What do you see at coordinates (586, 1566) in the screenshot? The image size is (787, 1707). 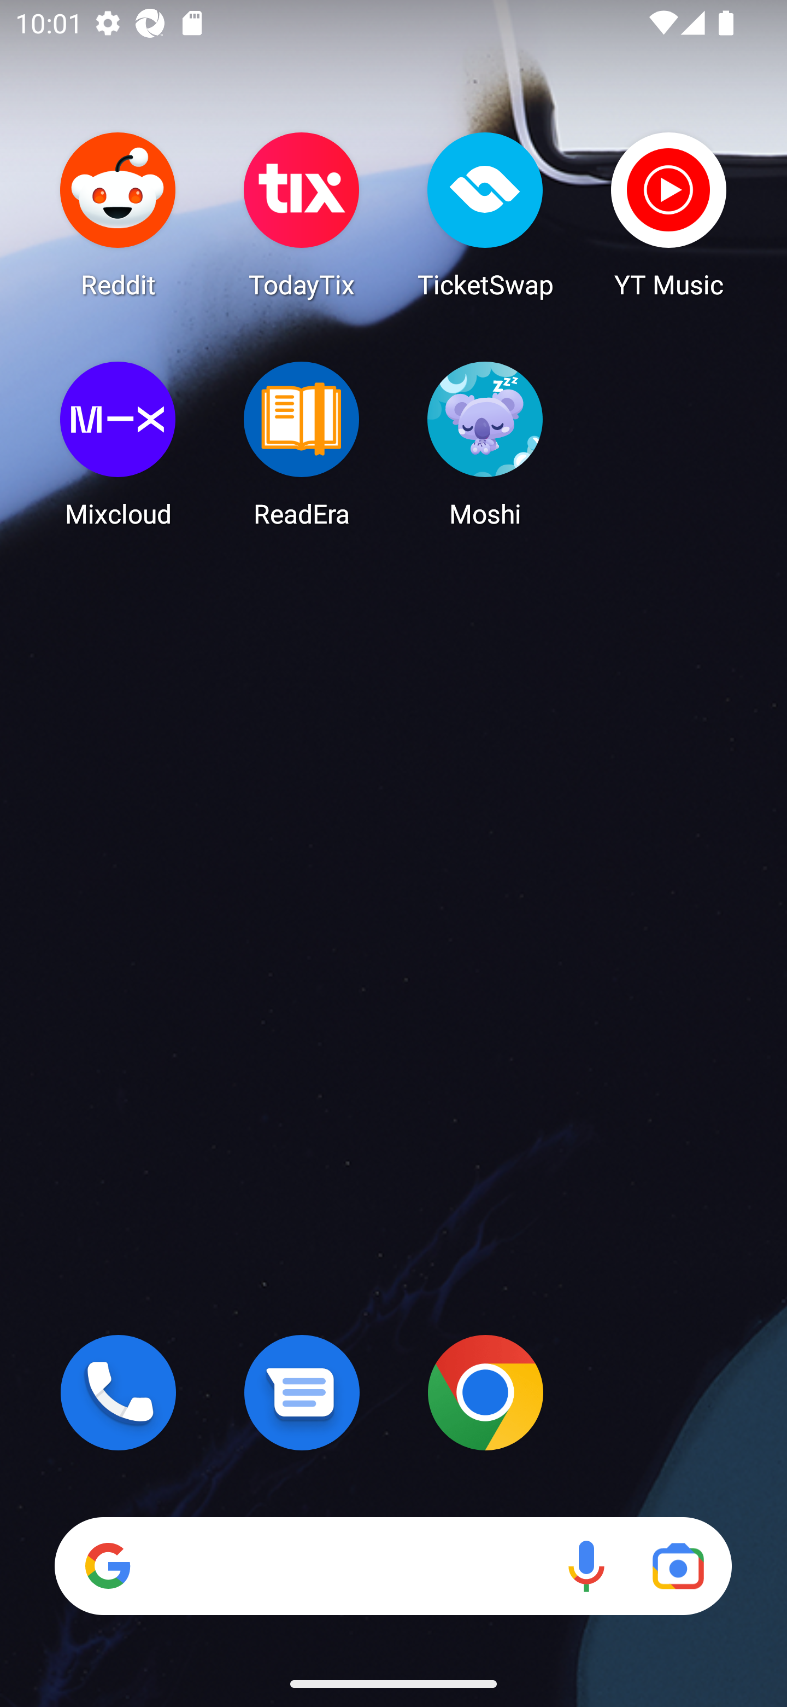 I see `Voice search` at bounding box center [586, 1566].